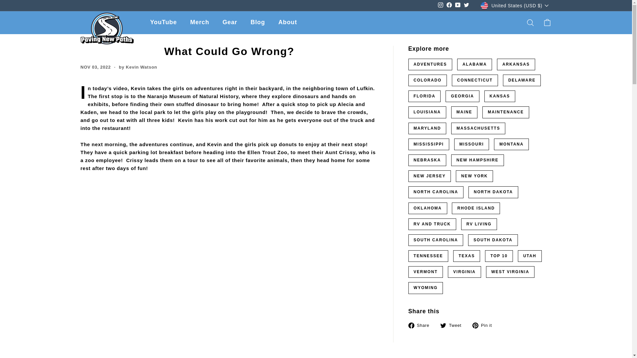 The image size is (637, 358). I want to click on Merch, so click(199, 23).